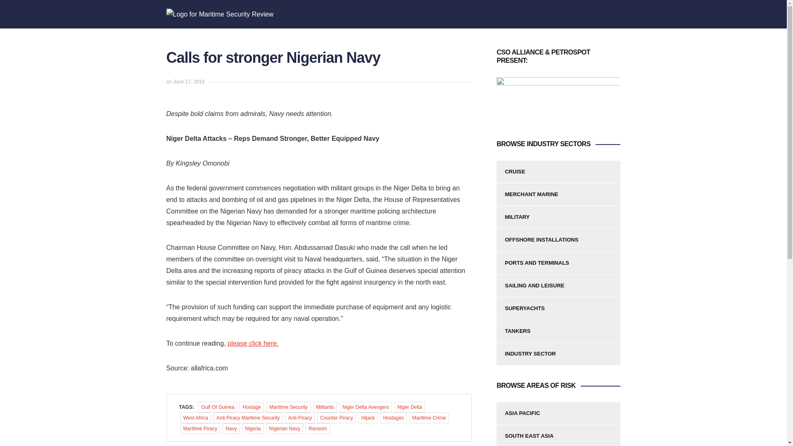 This screenshot has width=793, height=446. What do you see at coordinates (300, 418) in the screenshot?
I see `Anti-Piracy` at bounding box center [300, 418].